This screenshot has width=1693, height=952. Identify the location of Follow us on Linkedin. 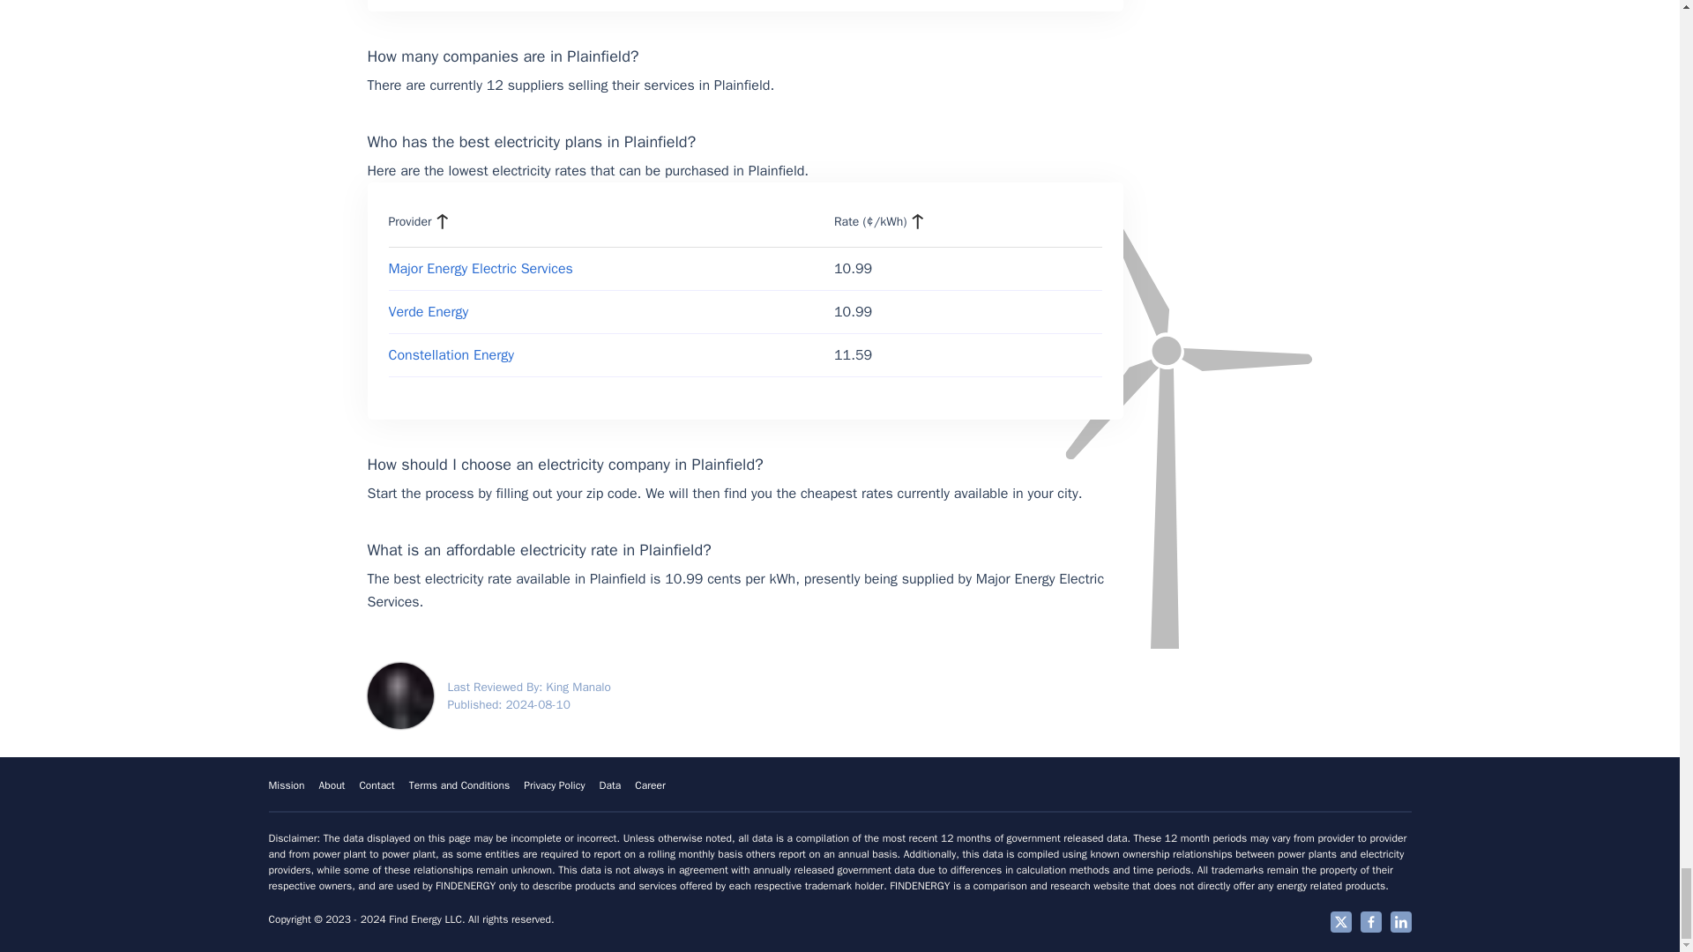
(1400, 922).